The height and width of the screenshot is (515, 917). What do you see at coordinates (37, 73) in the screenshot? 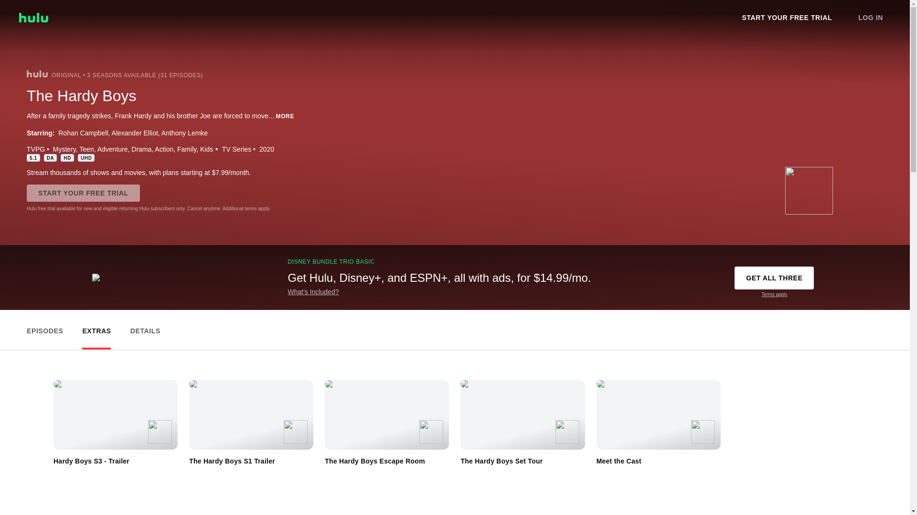
I see `hulu` at bounding box center [37, 73].